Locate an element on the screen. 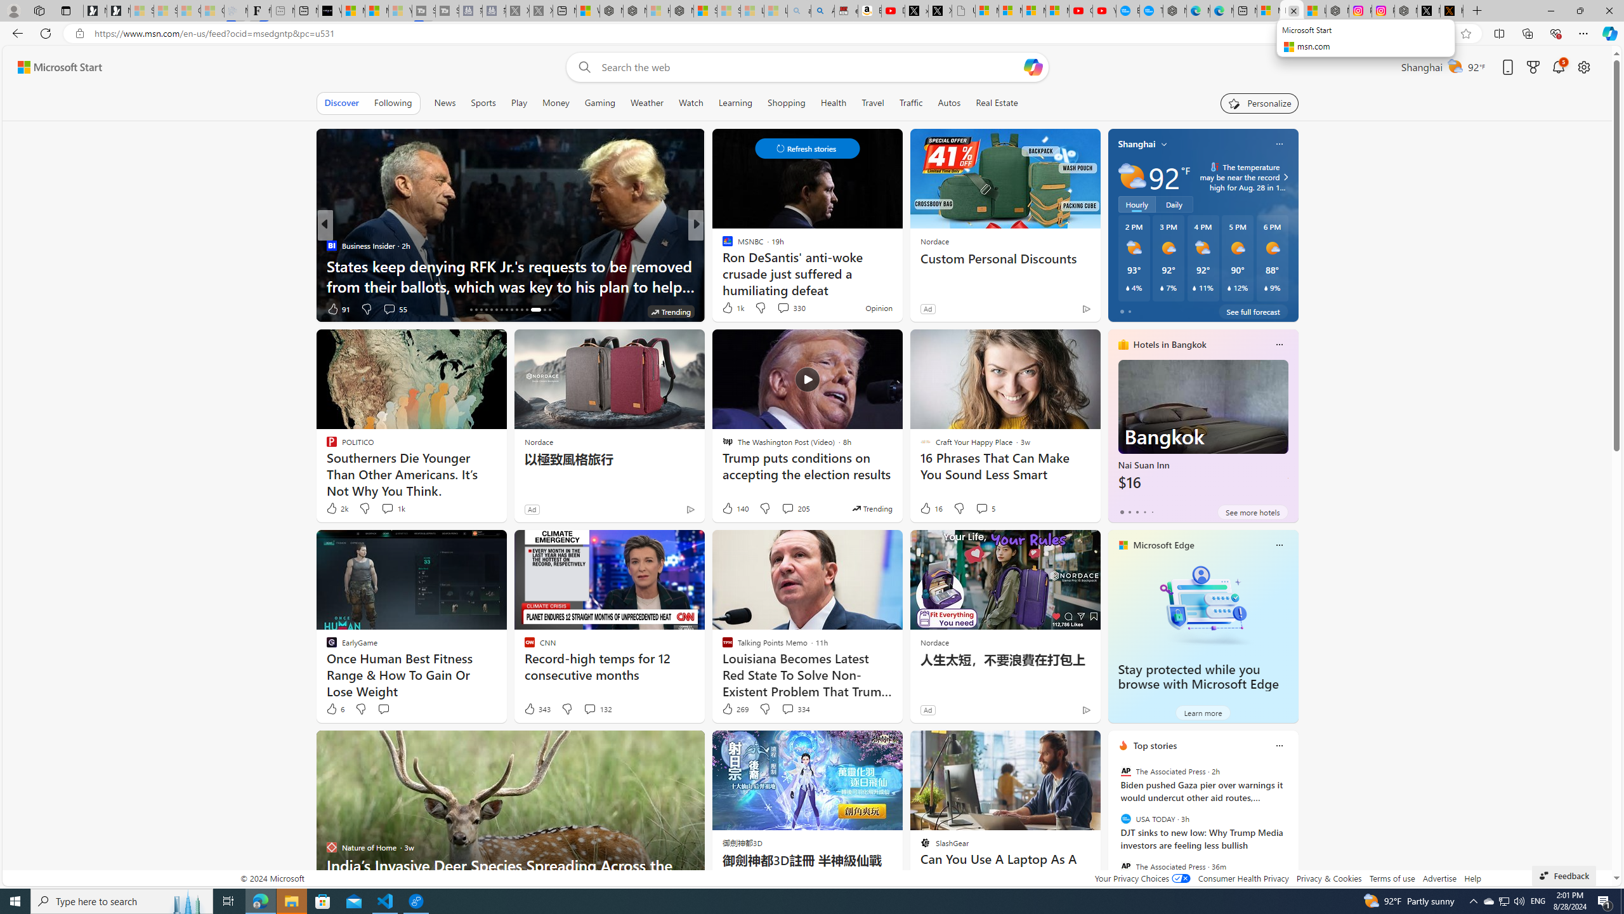  6 Like is located at coordinates (334, 708).